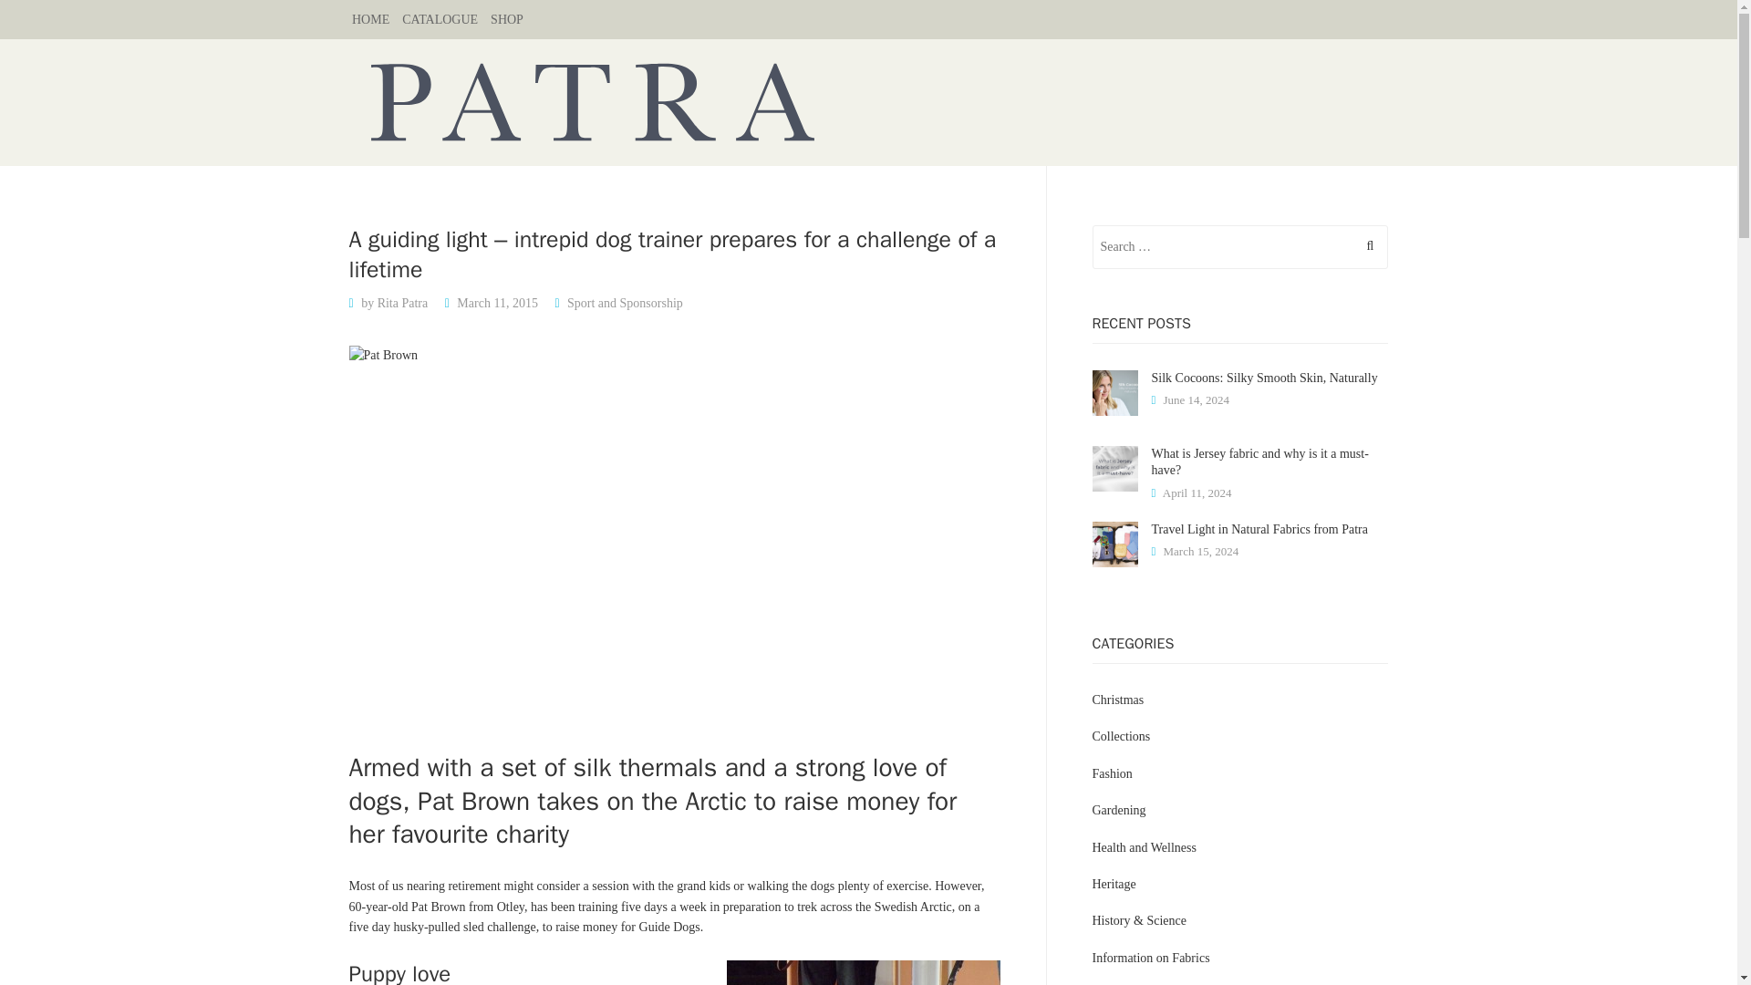 The image size is (1751, 985). I want to click on Silk Cocoons: Silky Smooth Skin, Naturally, so click(1263, 378).